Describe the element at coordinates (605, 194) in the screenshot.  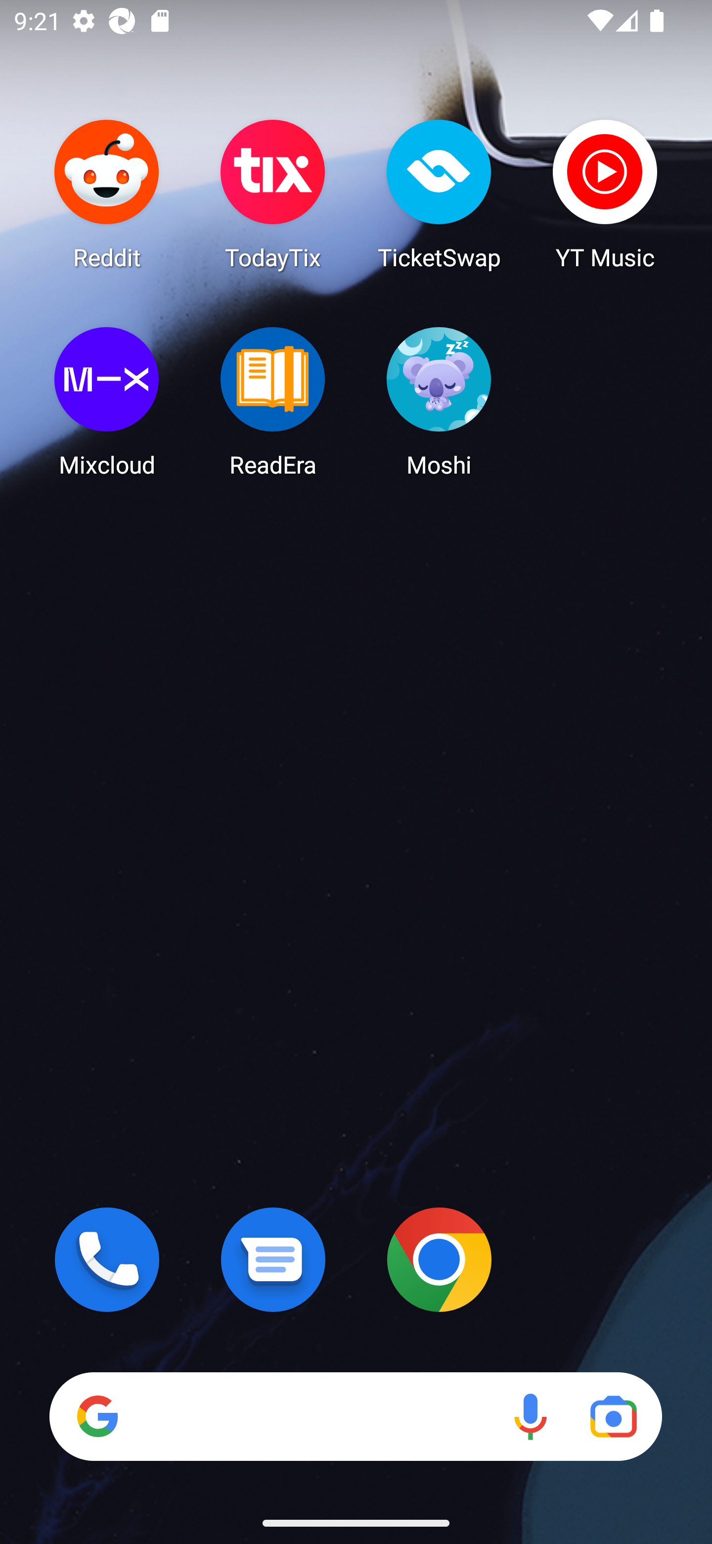
I see `YT Music` at that location.